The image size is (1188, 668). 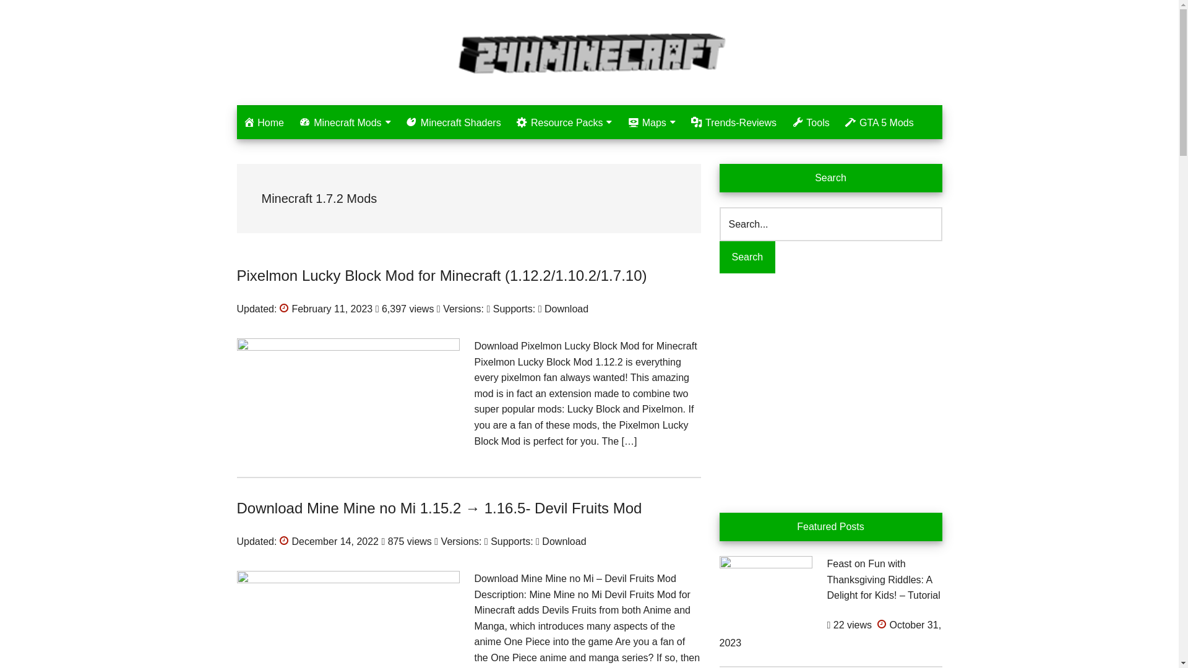 I want to click on Minecraft Shaders, so click(x=454, y=123).